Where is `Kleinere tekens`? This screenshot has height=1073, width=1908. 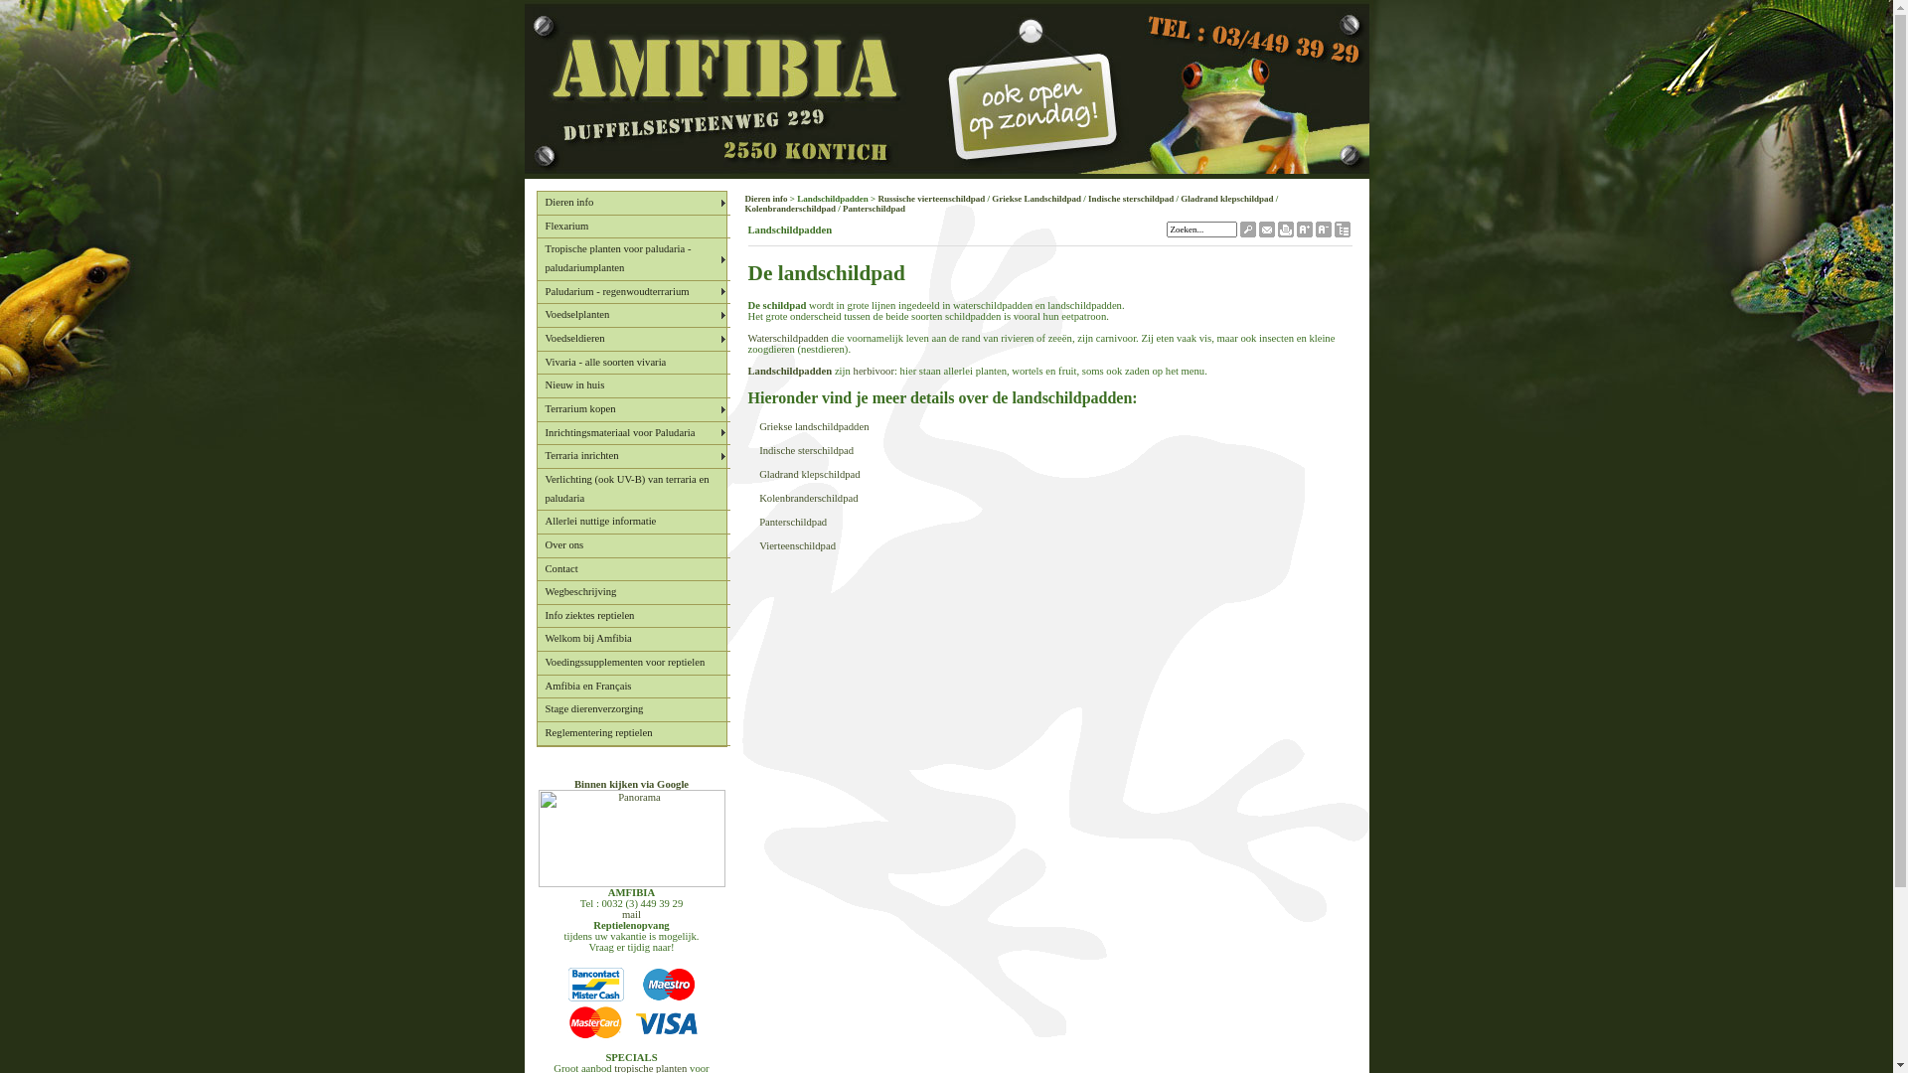
Kleinere tekens is located at coordinates (1324, 232).